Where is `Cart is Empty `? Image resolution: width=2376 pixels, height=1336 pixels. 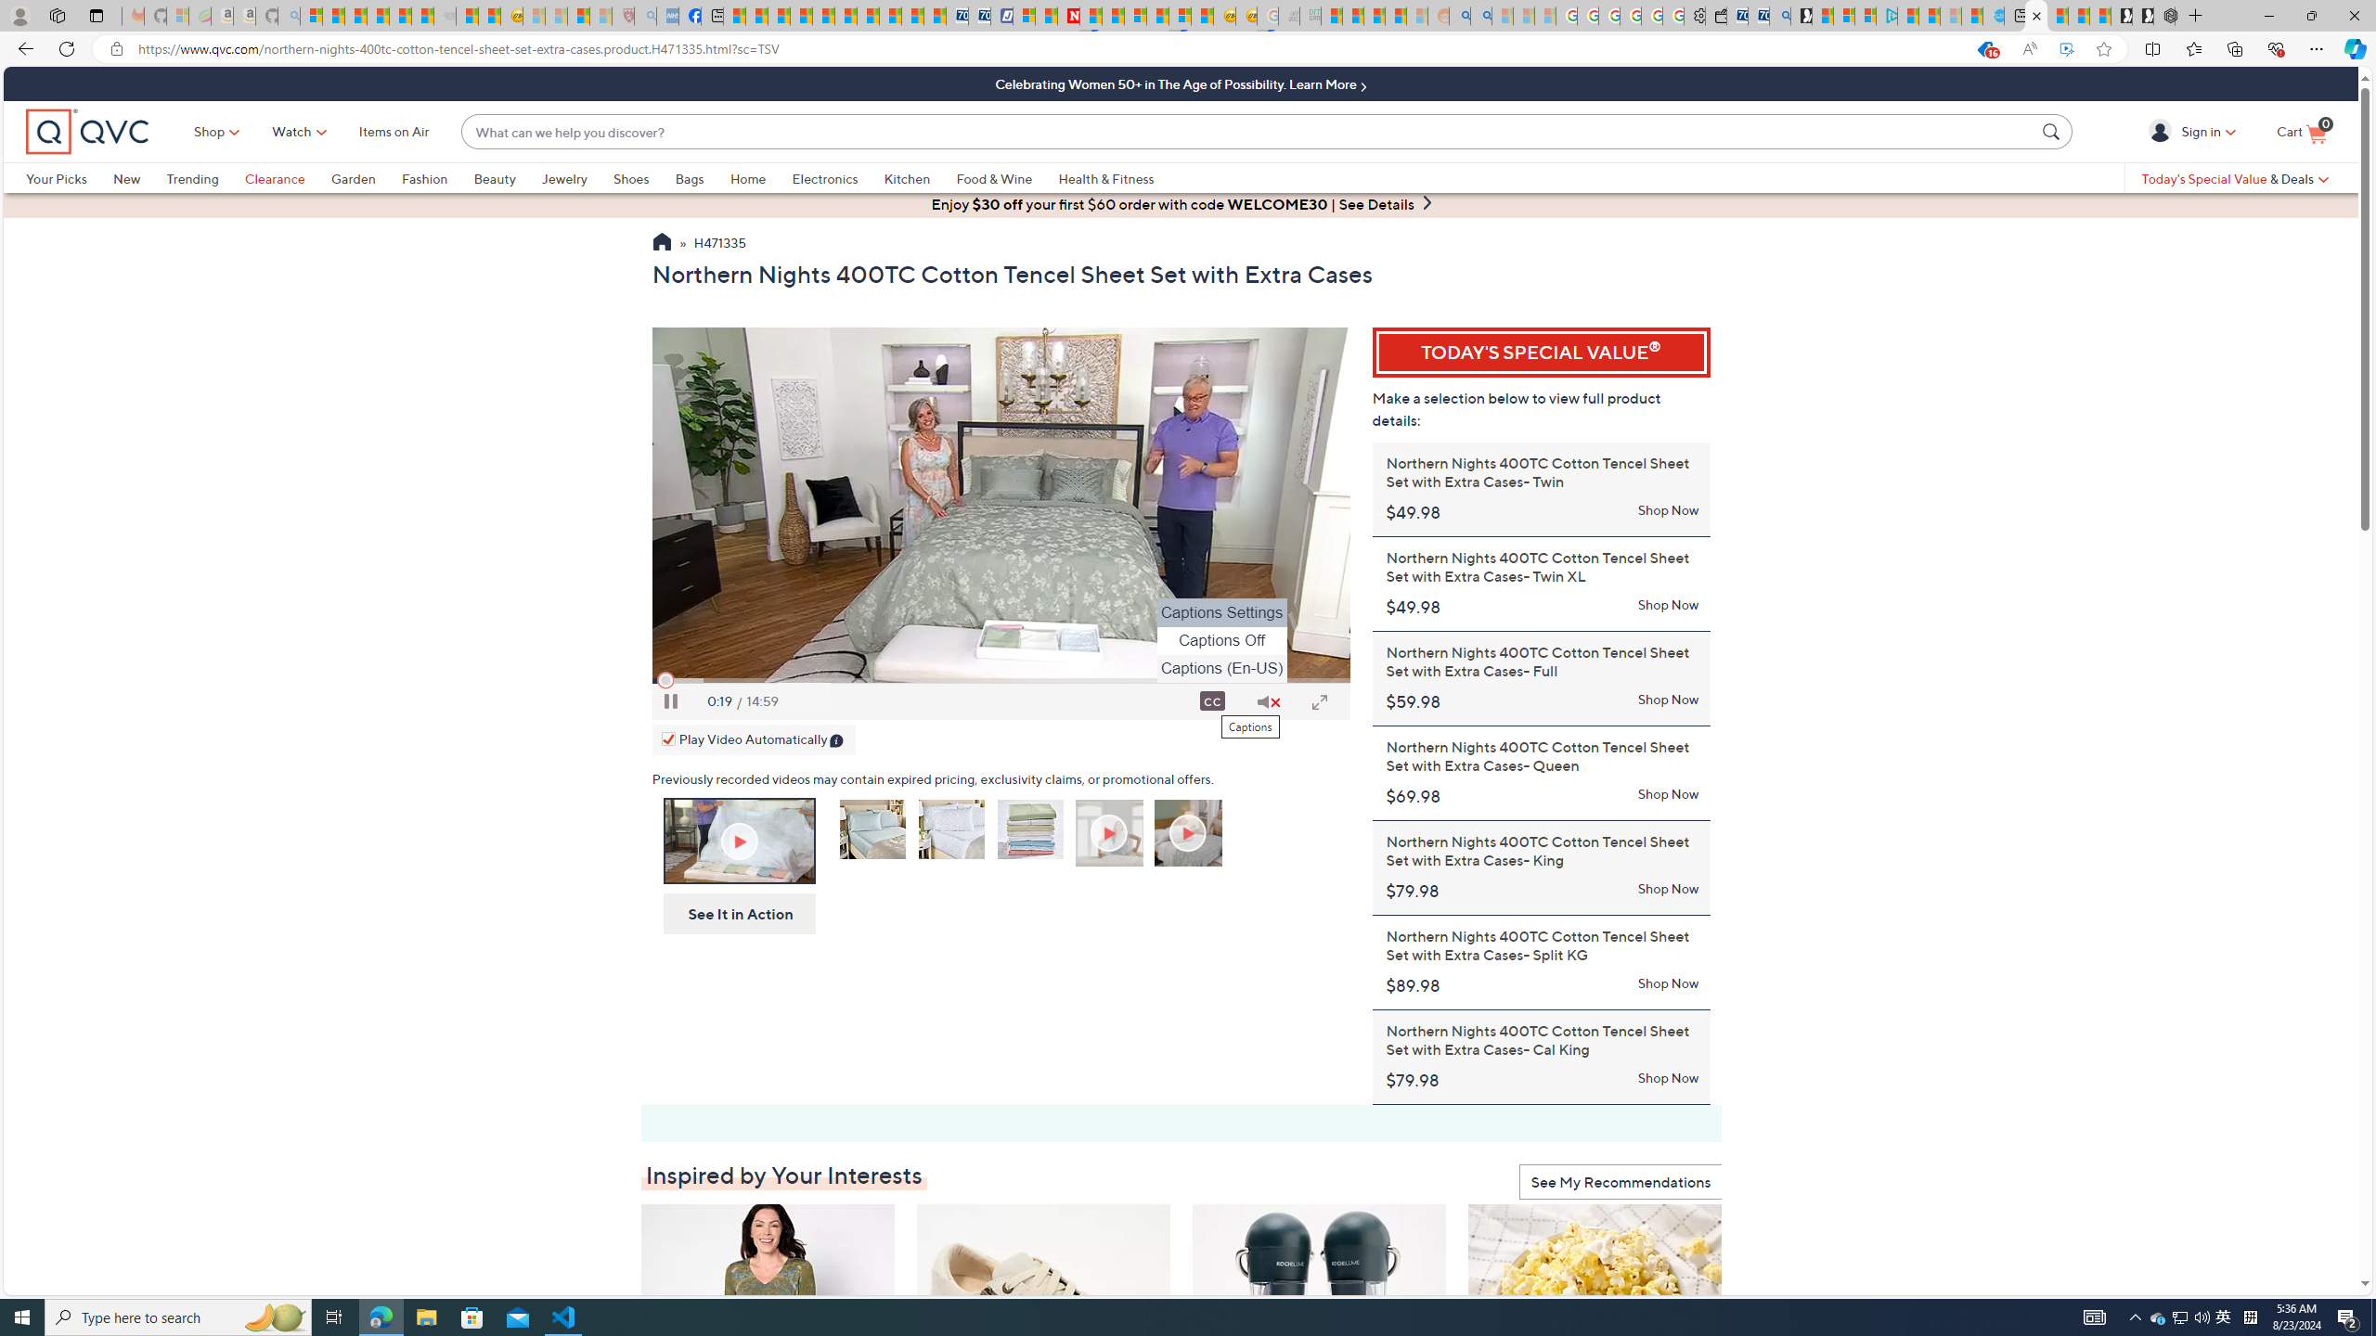
Cart is Empty  is located at coordinates (2301, 132).